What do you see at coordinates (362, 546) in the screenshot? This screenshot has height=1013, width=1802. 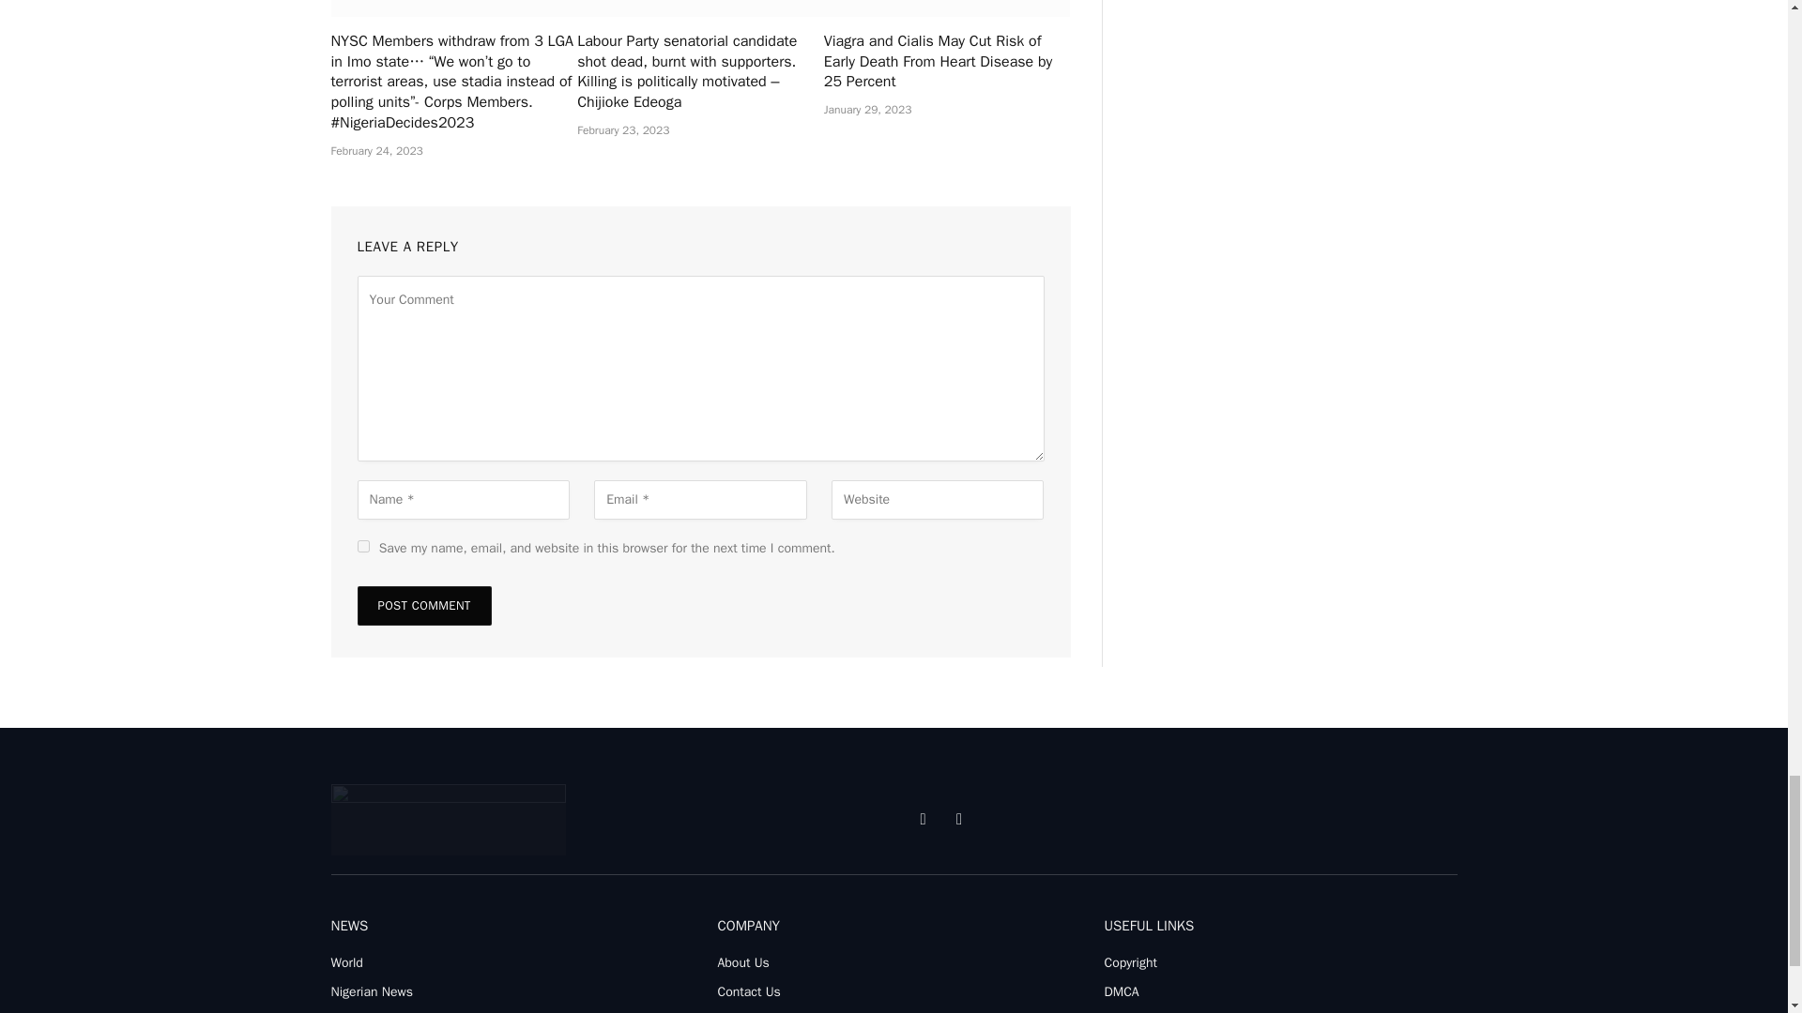 I see `yes` at bounding box center [362, 546].